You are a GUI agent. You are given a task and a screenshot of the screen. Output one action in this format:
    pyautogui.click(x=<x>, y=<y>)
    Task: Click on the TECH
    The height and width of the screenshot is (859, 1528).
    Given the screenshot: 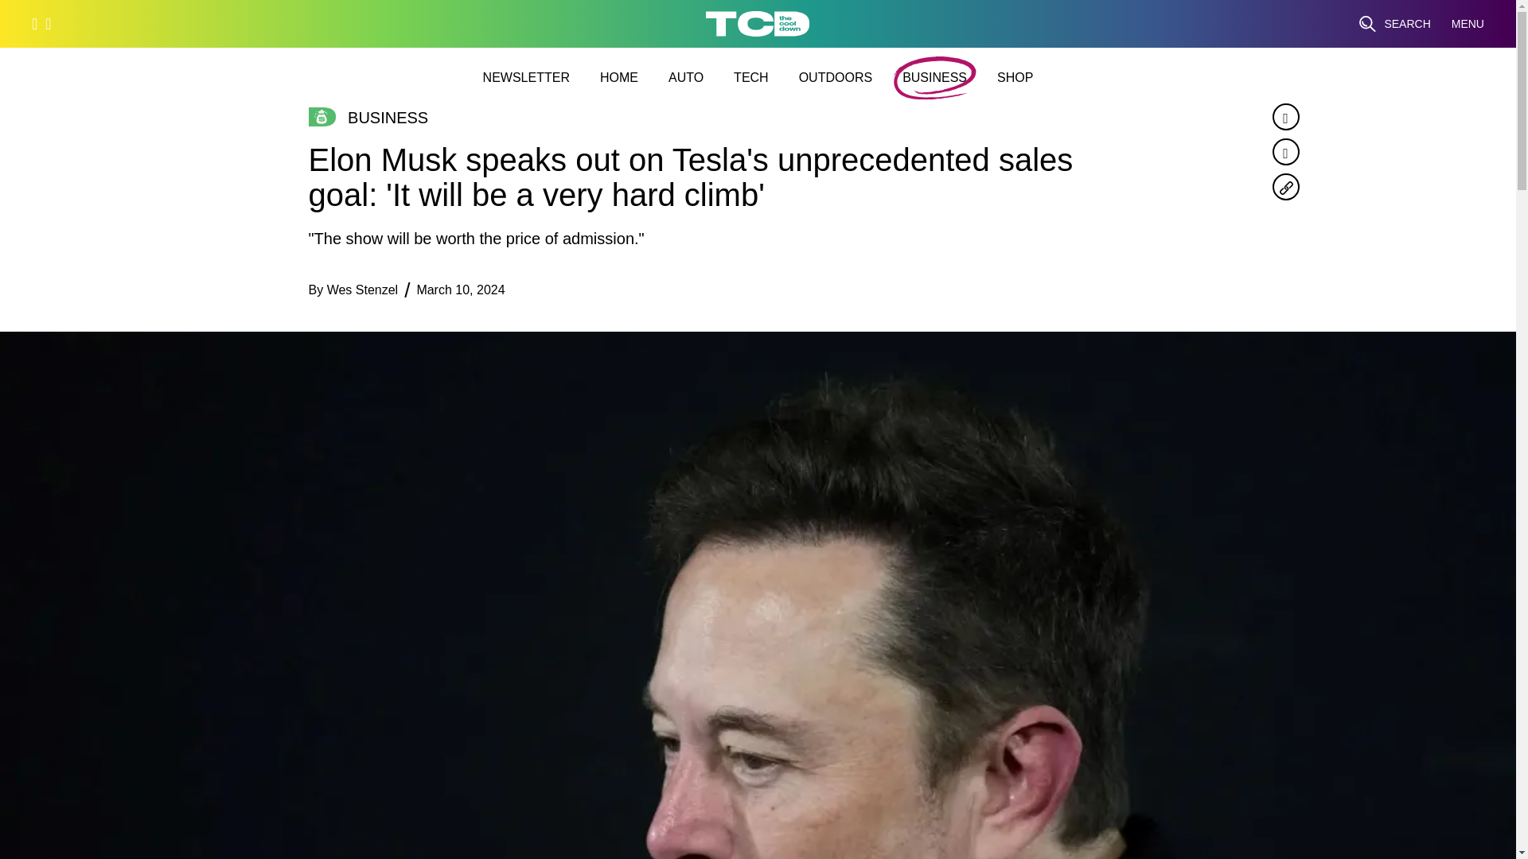 What is the action you would take?
    pyautogui.click(x=750, y=77)
    